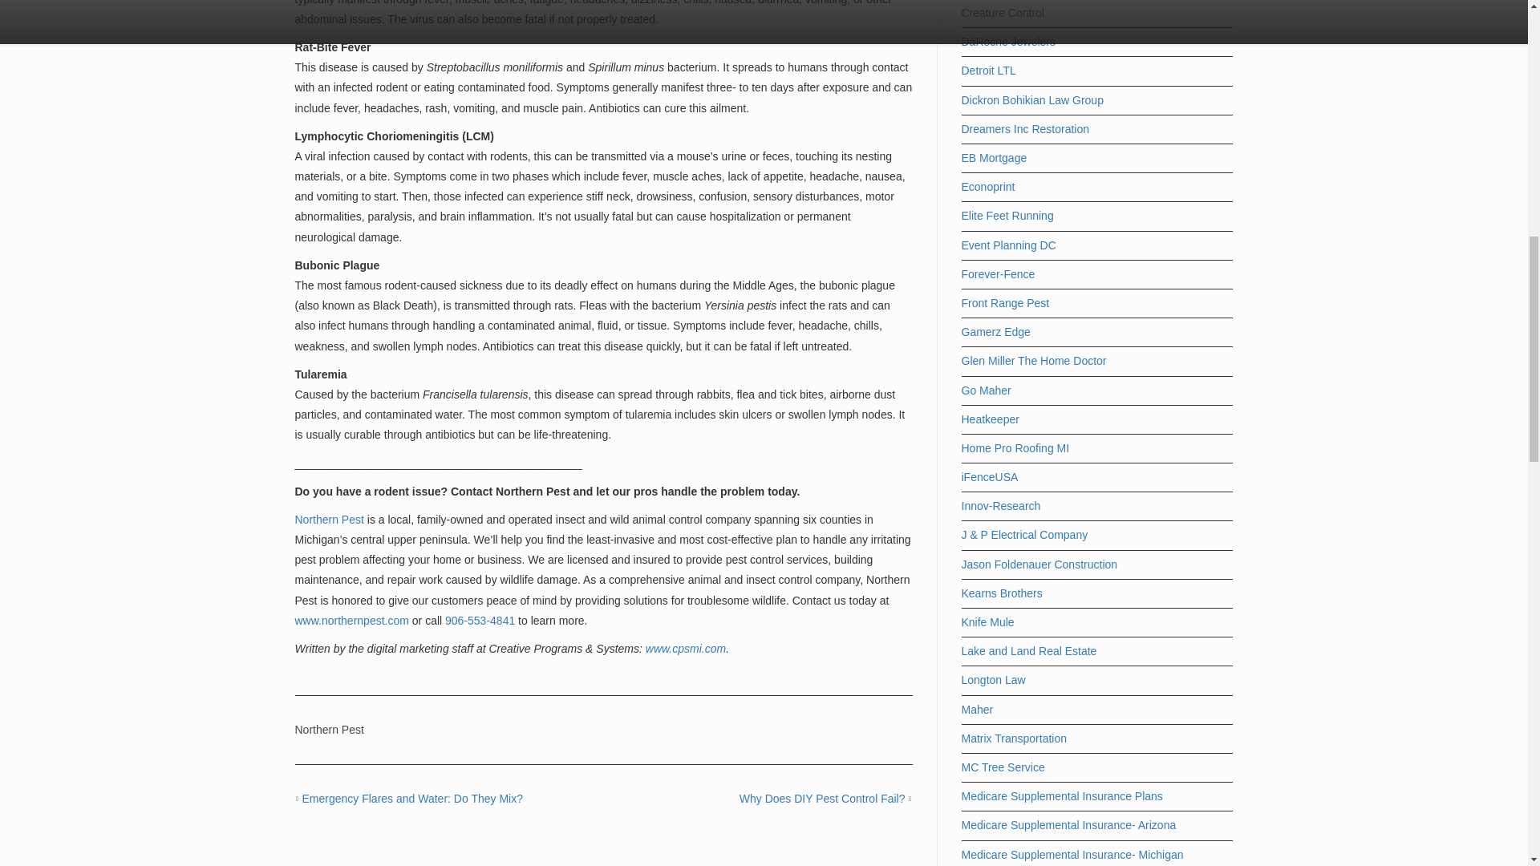 The width and height of the screenshot is (1540, 866). I want to click on Why Does DIY Pest Control Fail?, so click(821, 799).